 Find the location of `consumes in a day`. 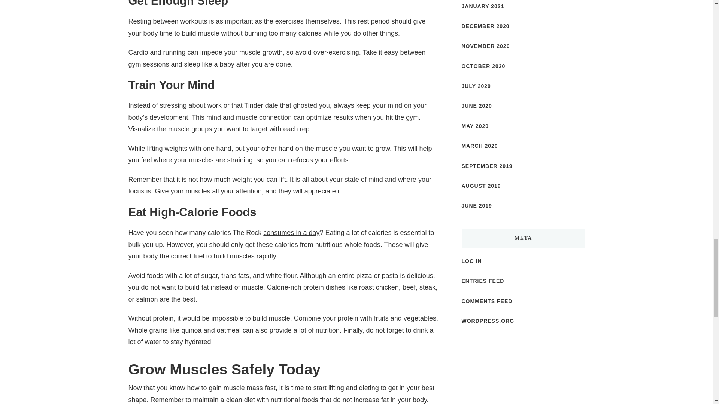

consumes in a day is located at coordinates (291, 233).